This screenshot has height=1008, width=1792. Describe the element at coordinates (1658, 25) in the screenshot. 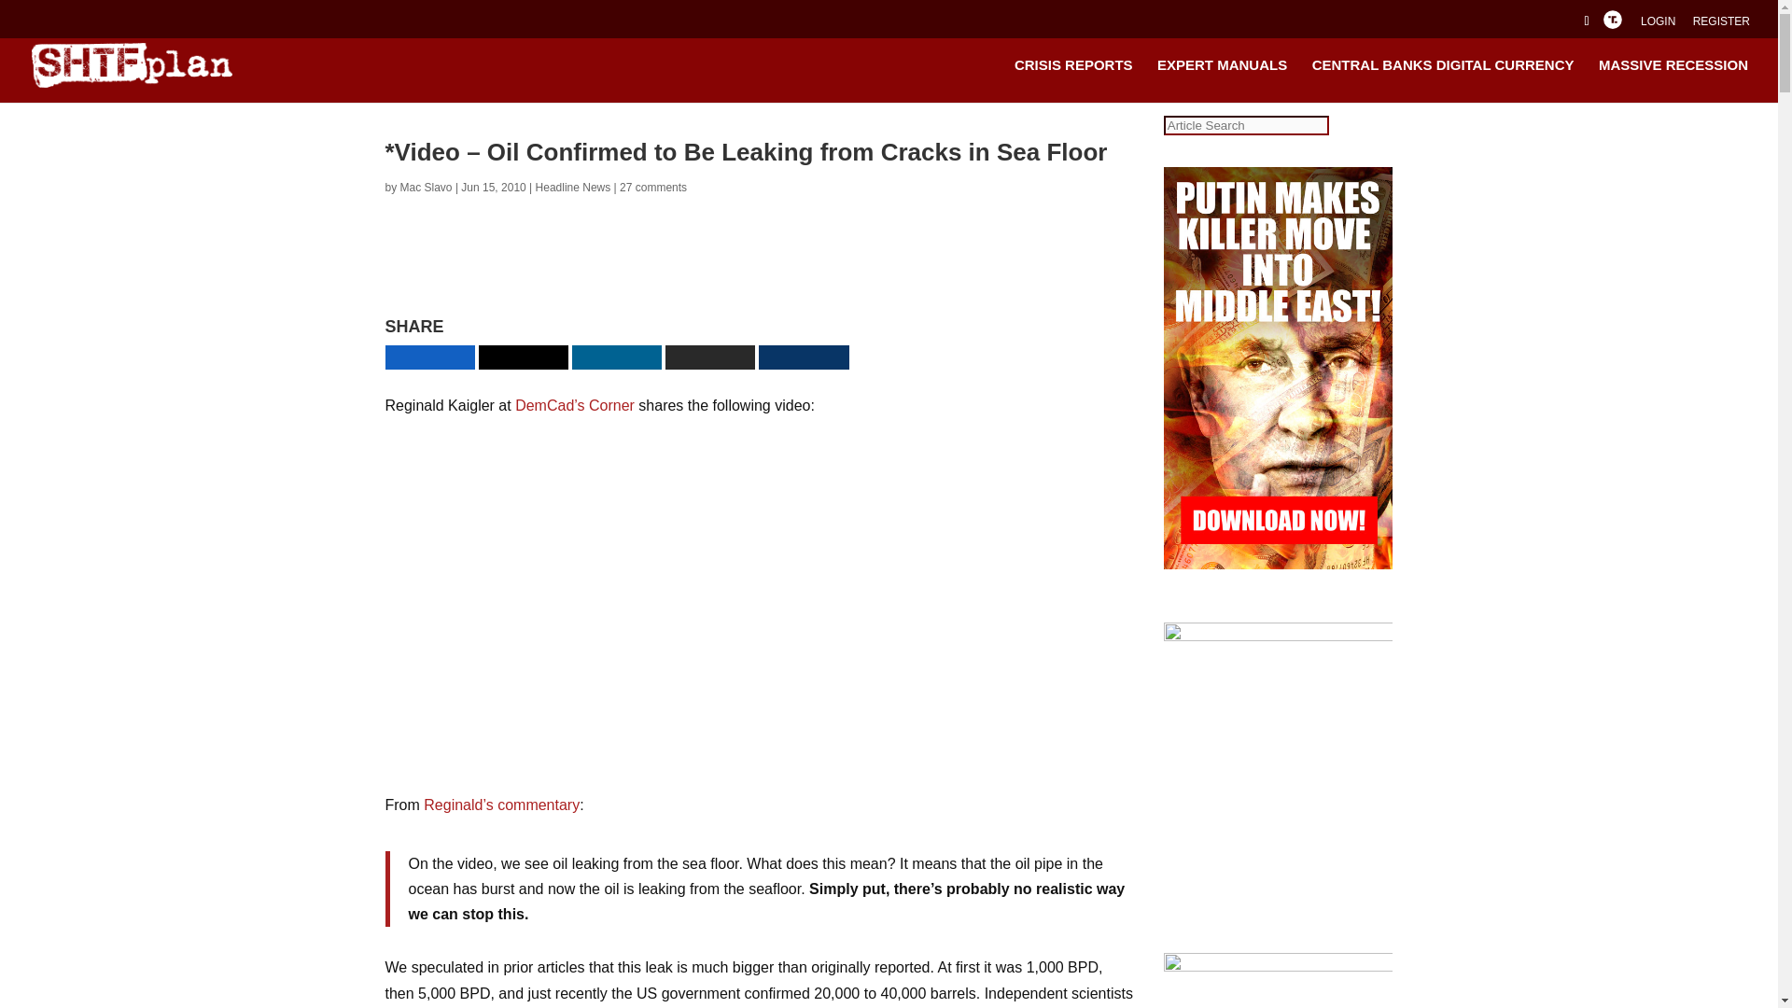

I see `LOGIN` at that location.